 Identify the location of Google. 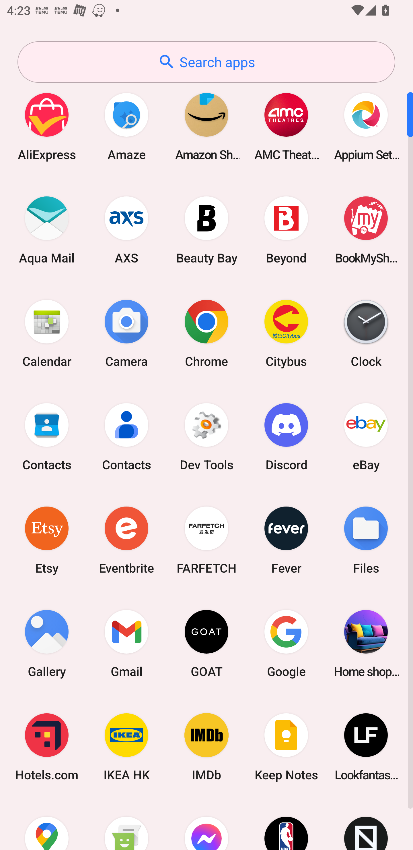
(286, 643).